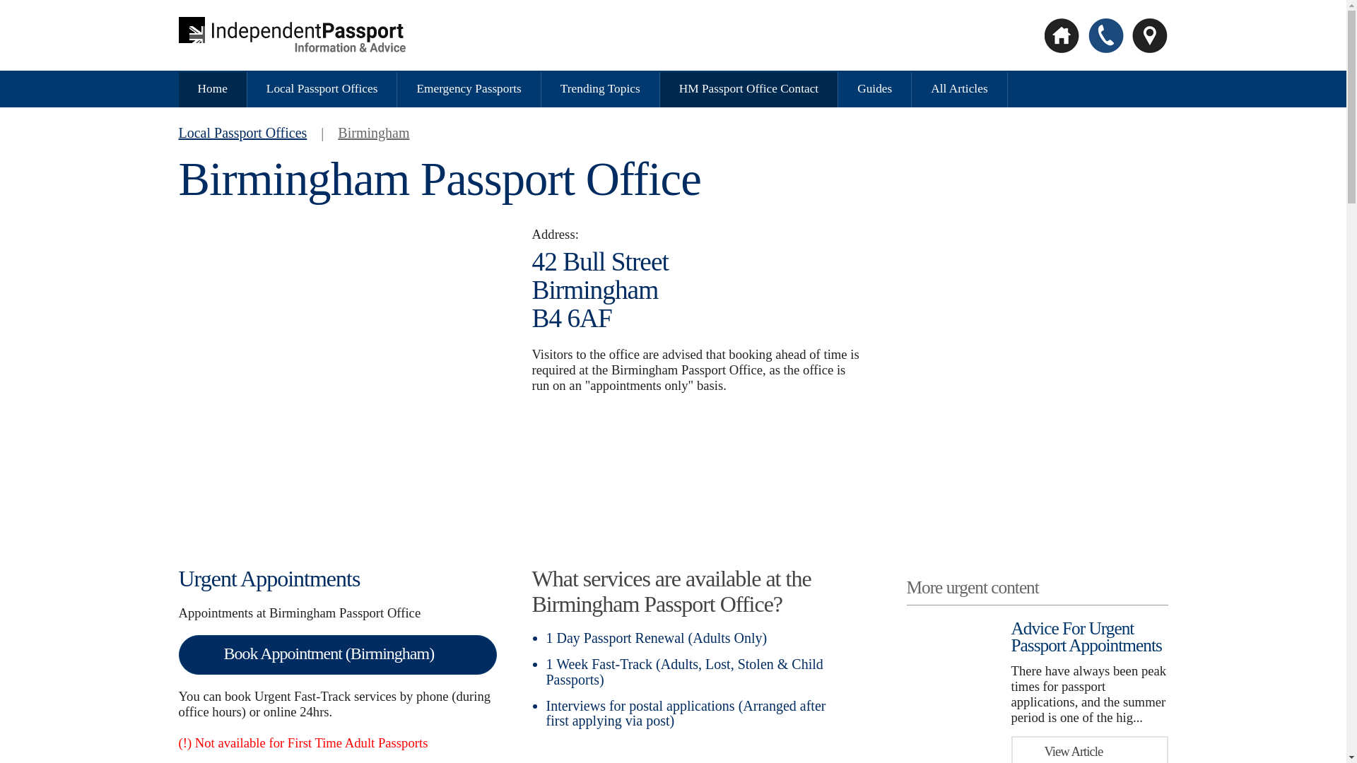 The height and width of the screenshot is (763, 1357). Describe the element at coordinates (322, 88) in the screenshot. I see `Local Passport Offices` at that location.